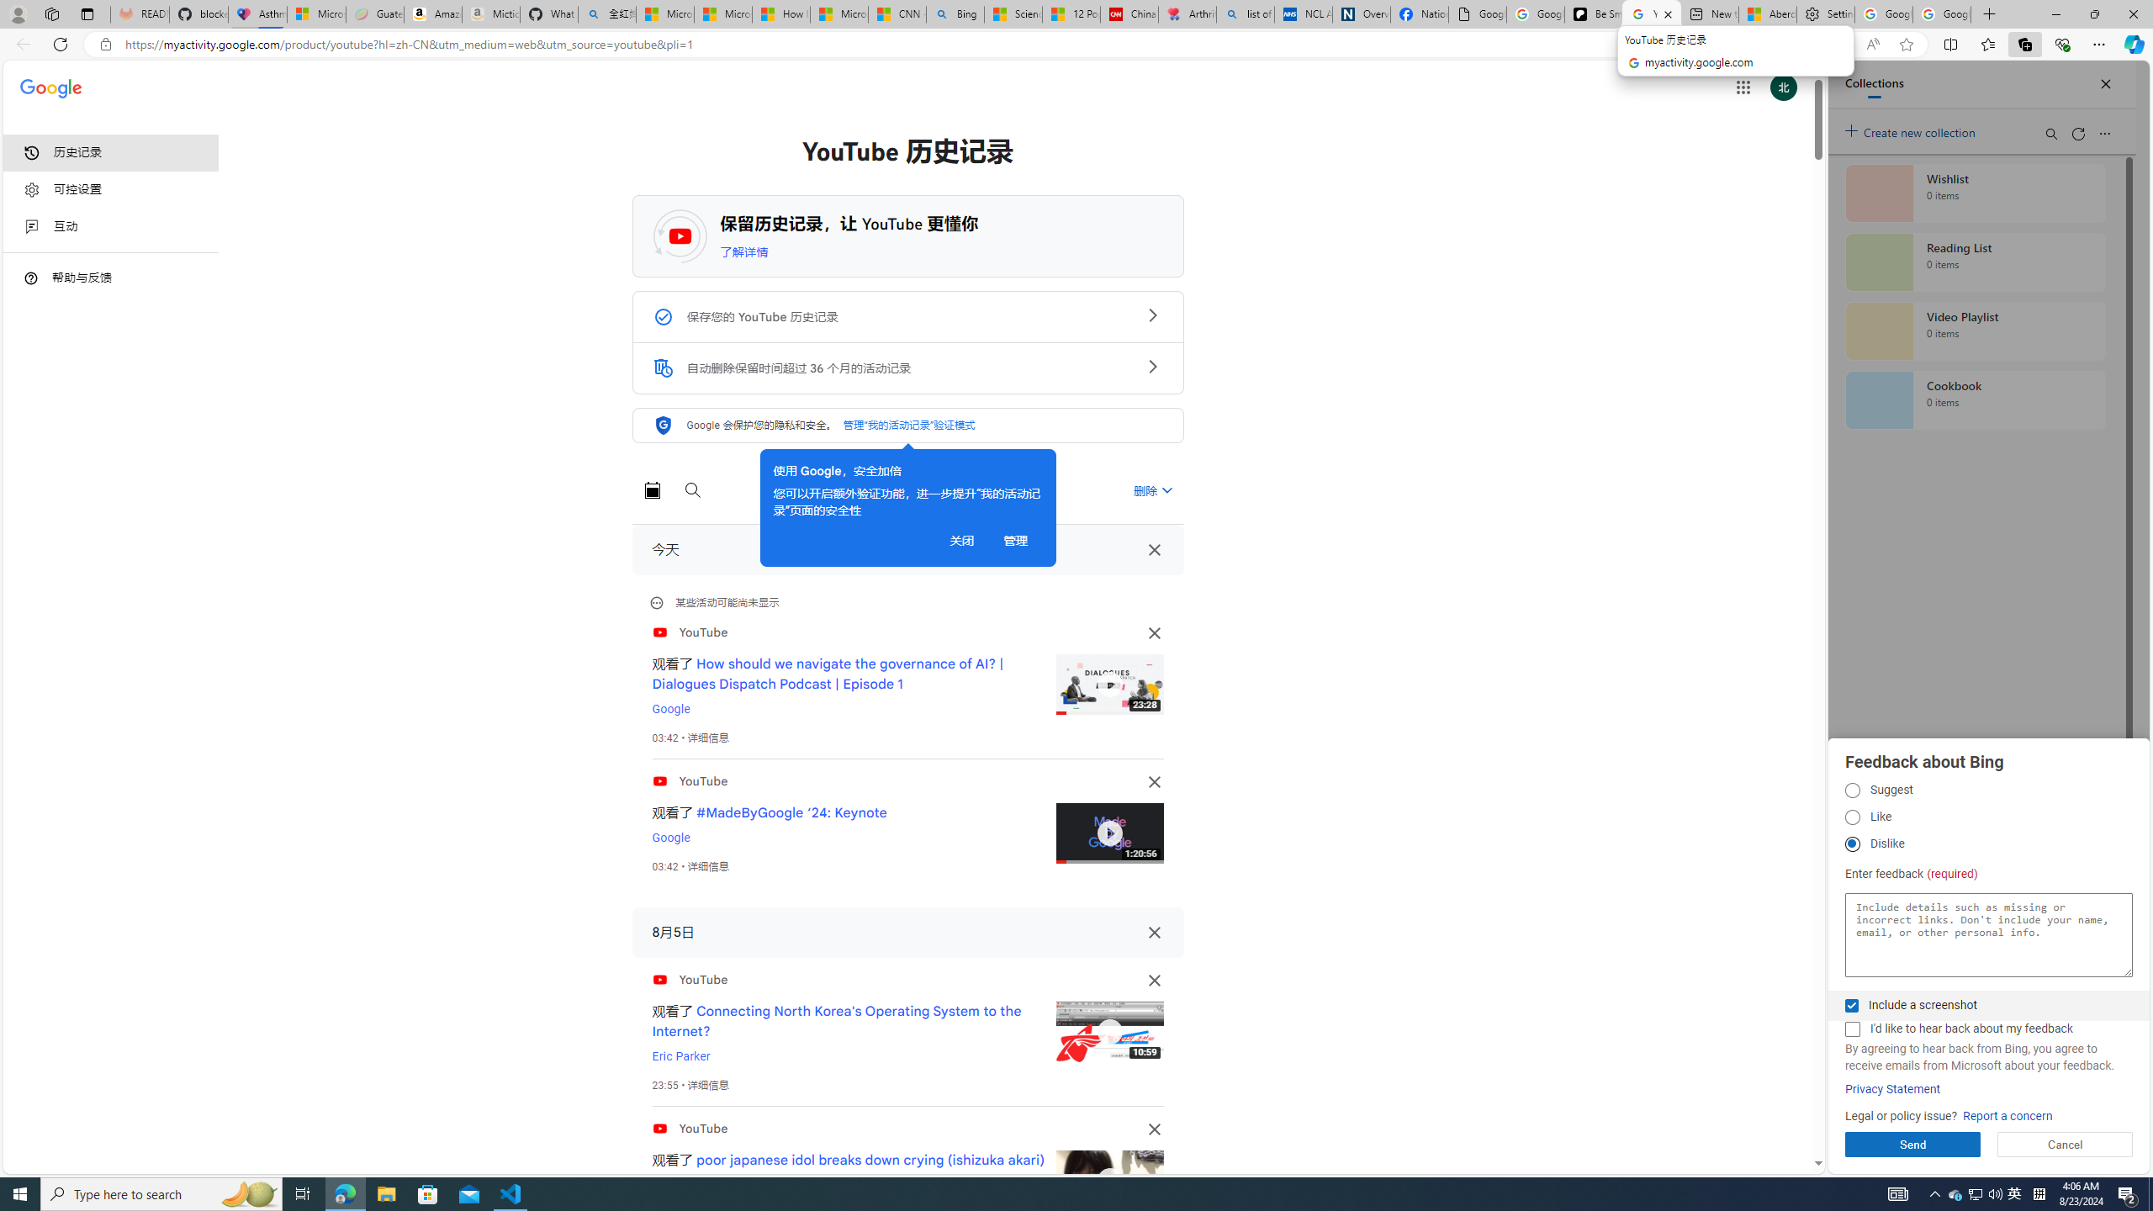 This screenshot has height=1211, width=2153. What do you see at coordinates (681, 1056) in the screenshot?
I see `Eric Parker` at bounding box center [681, 1056].